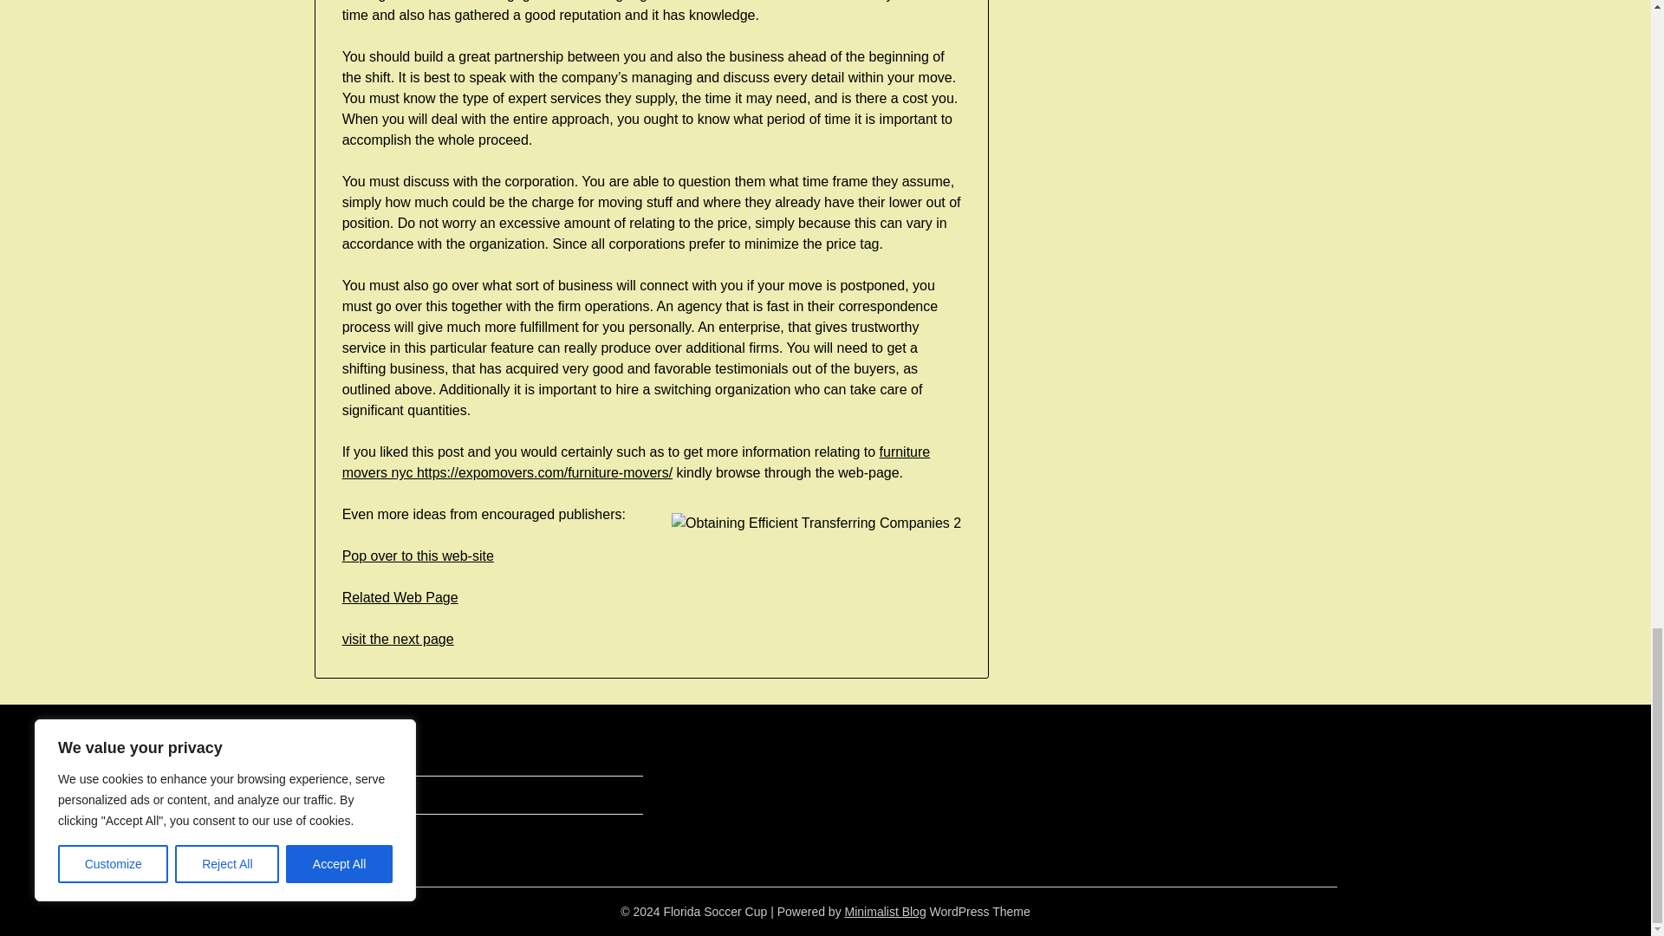 Image resolution: width=1664 pixels, height=936 pixels. I want to click on Pop over to this web-site, so click(418, 556).